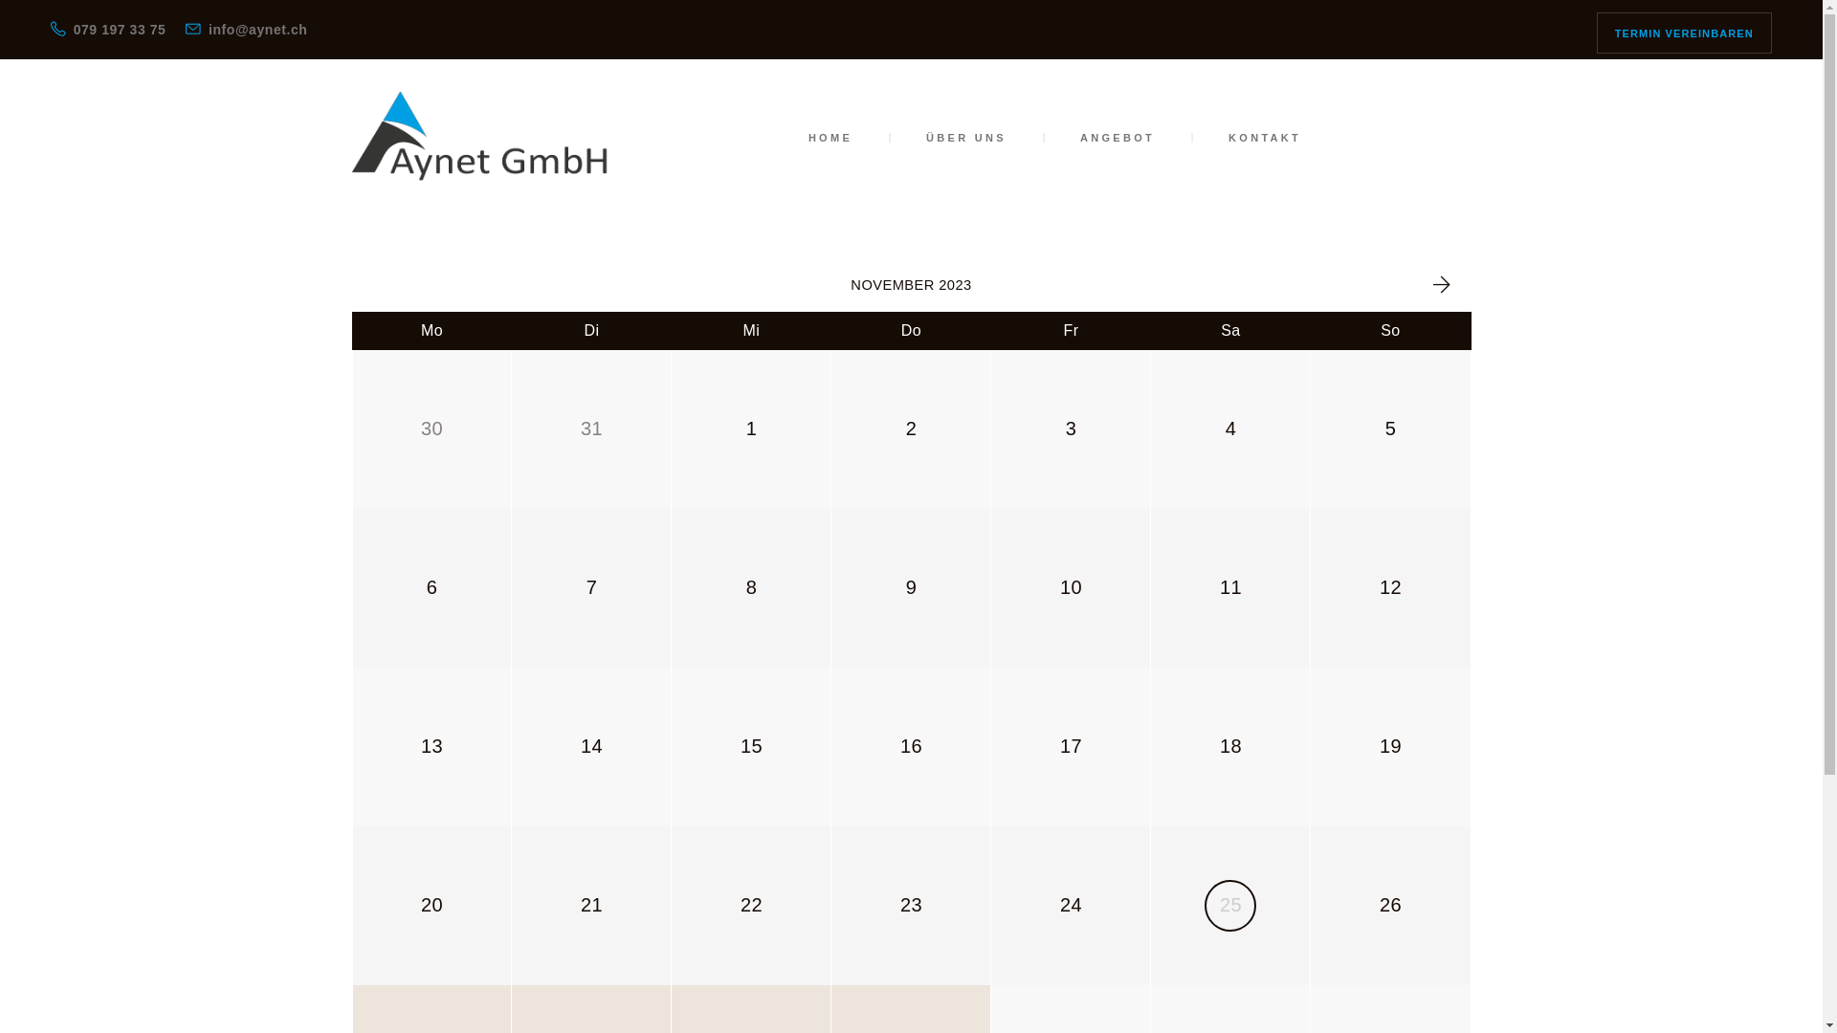 This screenshot has width=1837, height=1033. What do you see at coordinates (1684, 33) in the screenshot?
I see `TERMIN VEREINBAREN` at bounding box center [1684, 33].